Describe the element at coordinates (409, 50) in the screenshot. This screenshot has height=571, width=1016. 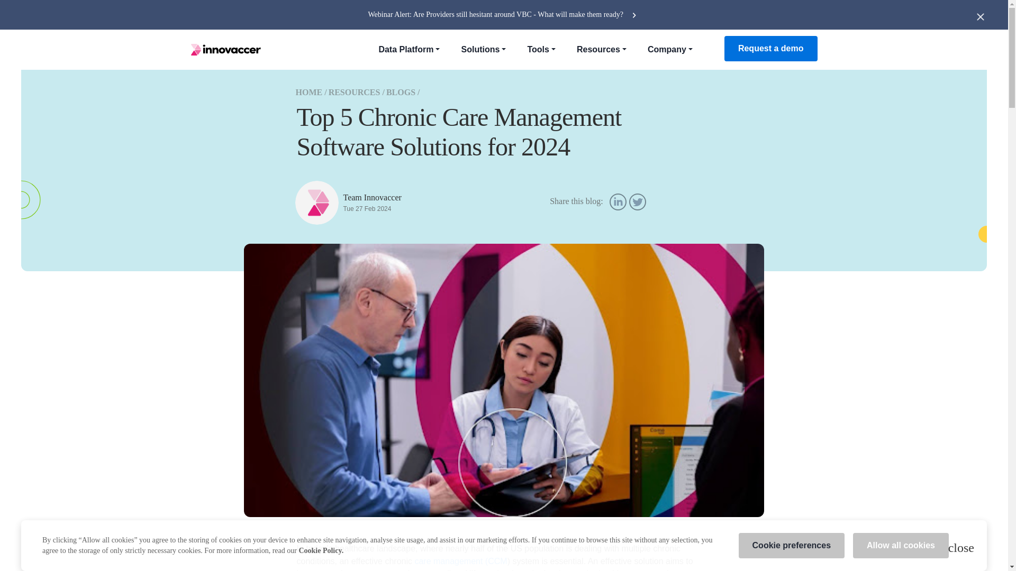
I see `Data Platform` at that location.